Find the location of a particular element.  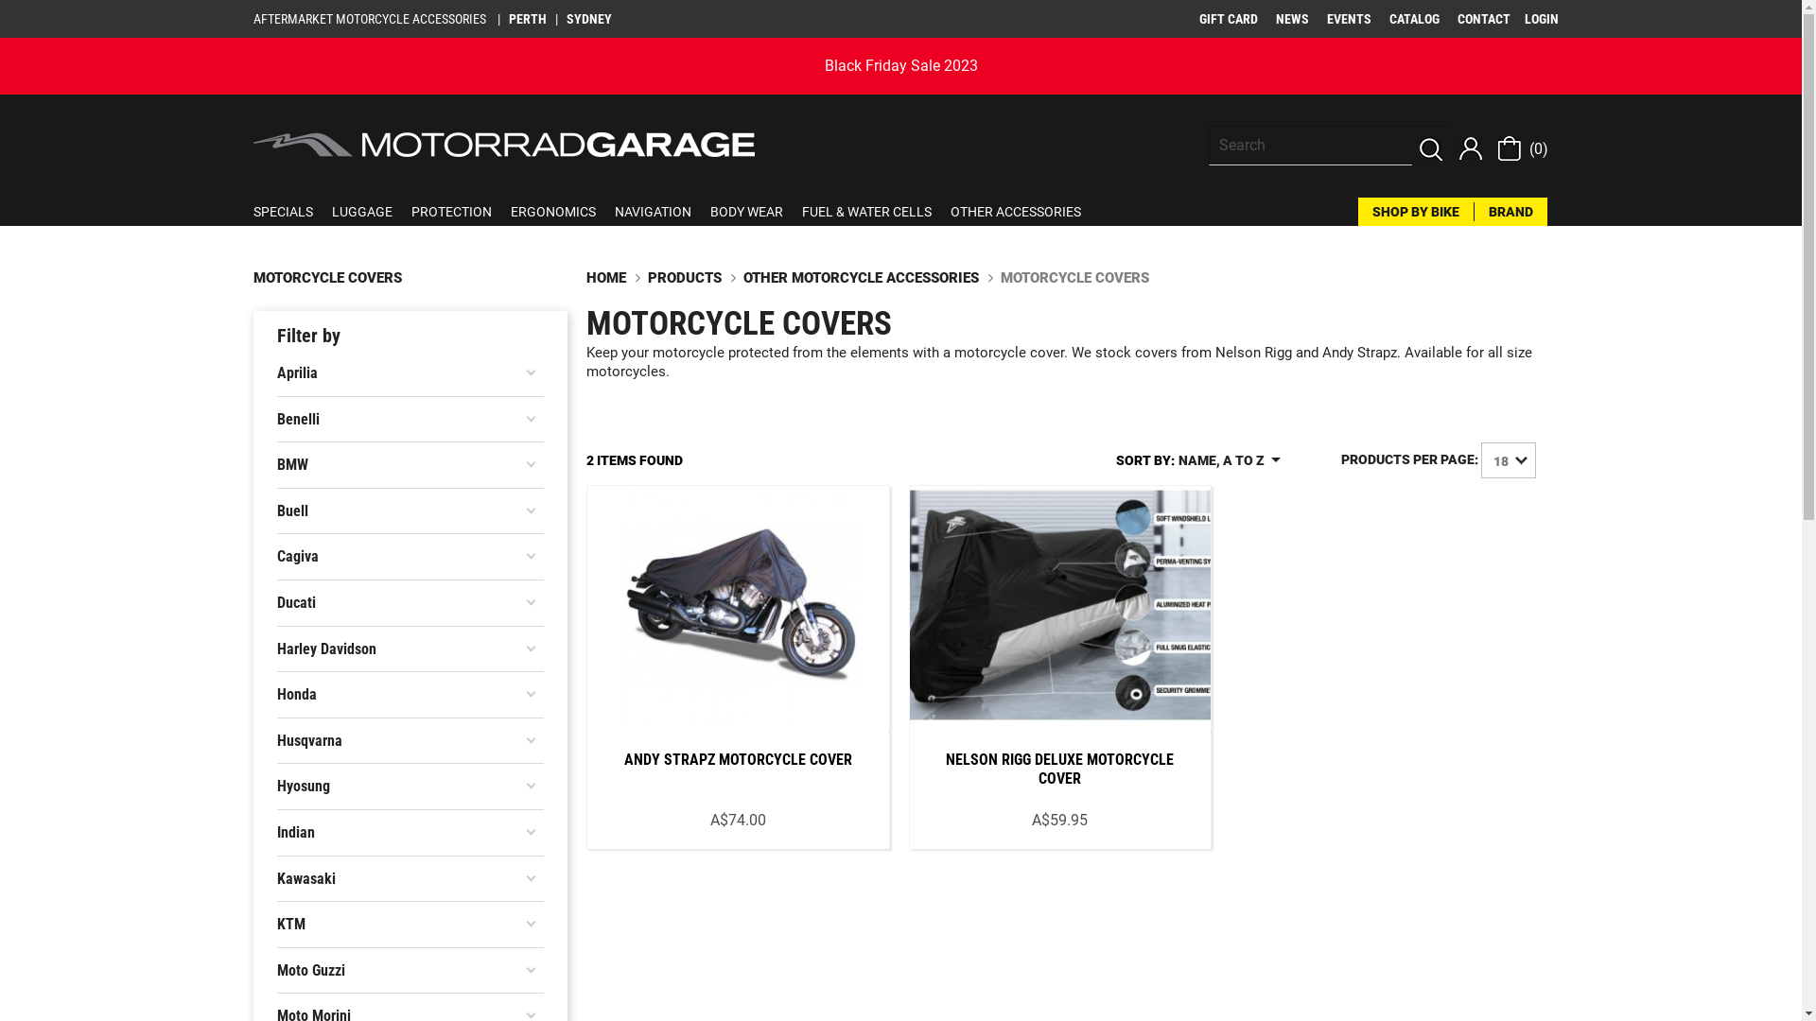

EVENTS is located at coordinates (1349, 19).